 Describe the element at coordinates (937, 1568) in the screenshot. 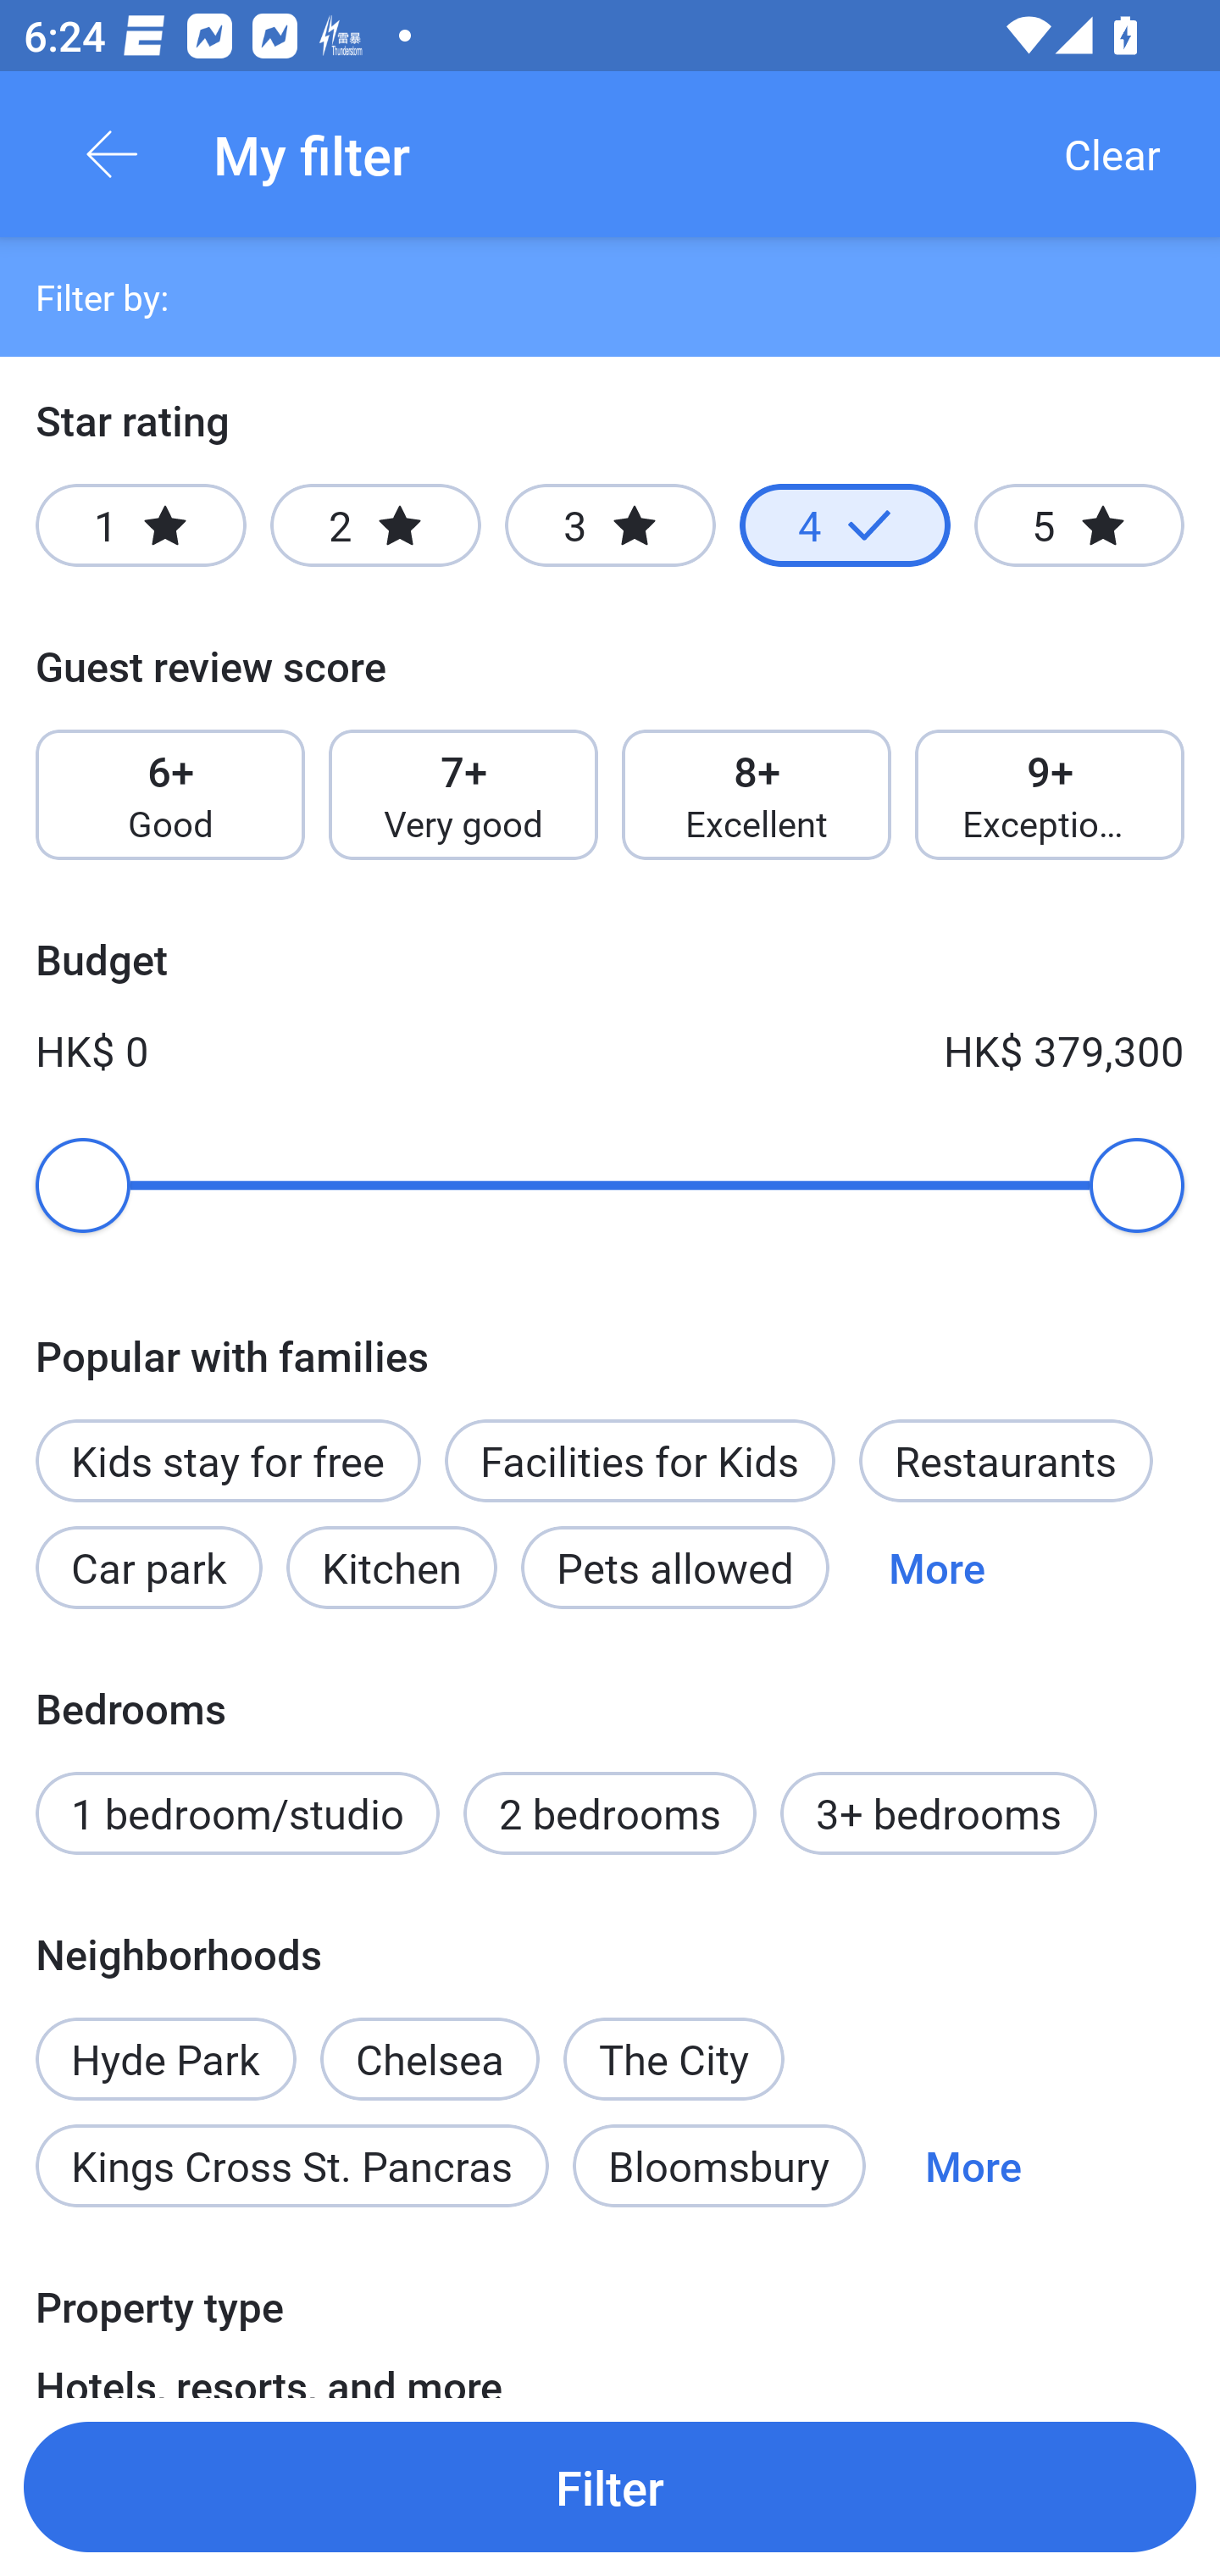

I see `More` at that location.